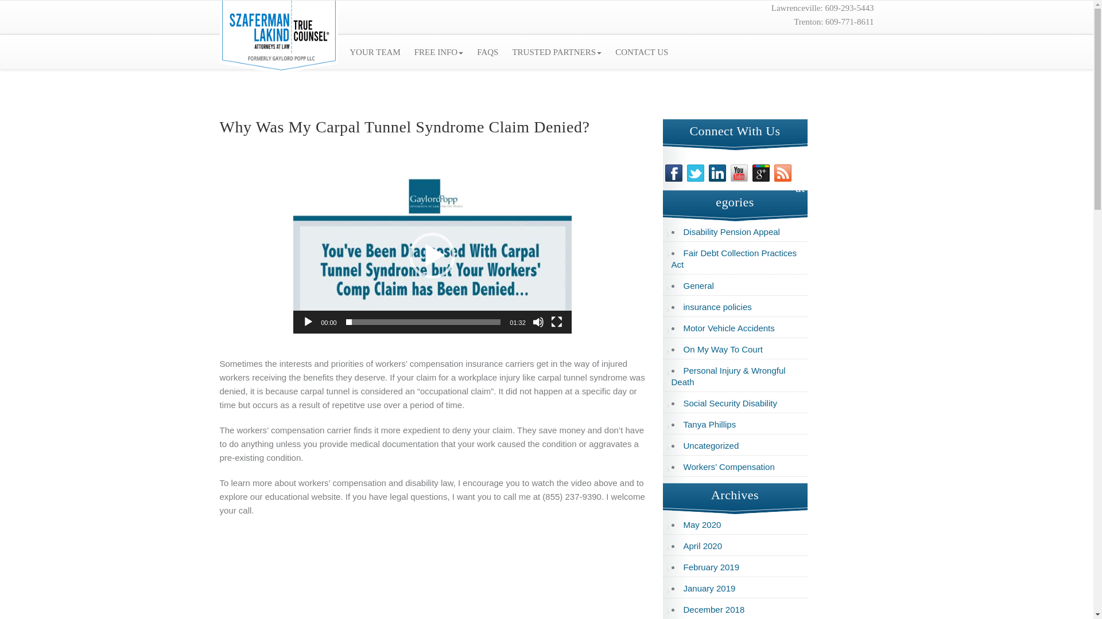 The height and width of the screenshot is (619, 1102). I want to click on FAQS, so click(487, 52).